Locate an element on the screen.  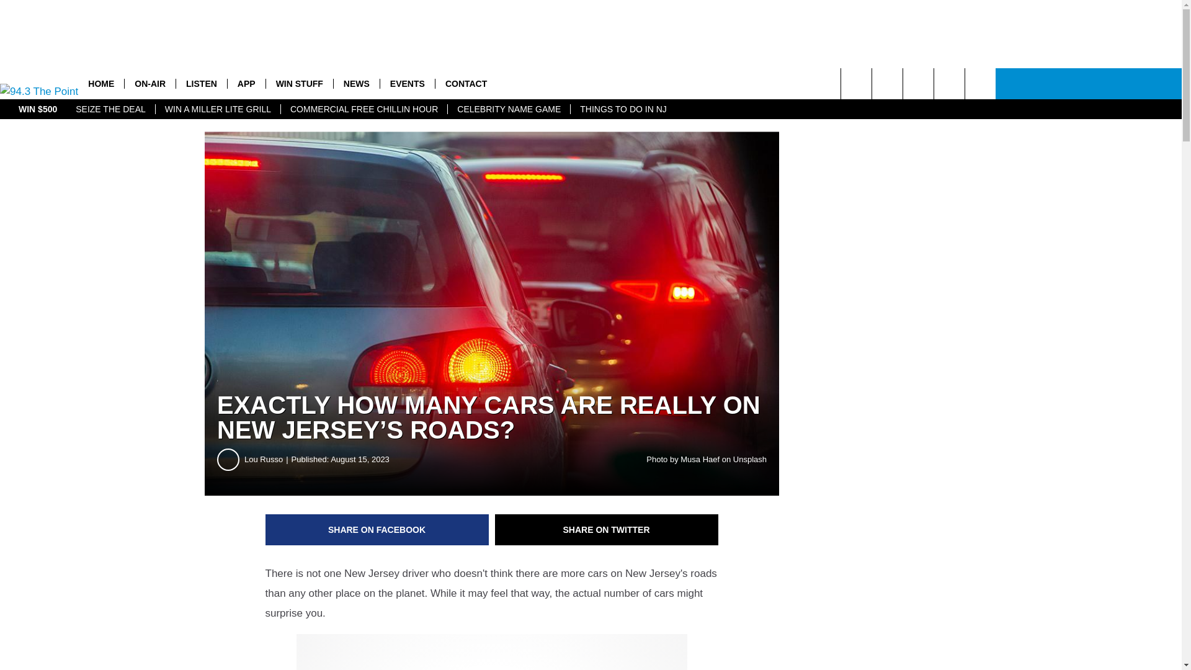
SEIZE THE DEAL is located at coordinates (110, 109).